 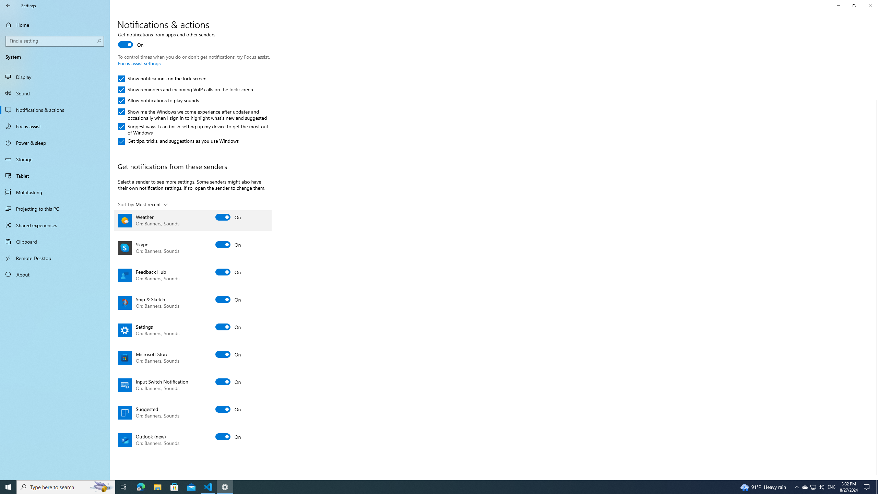 I want to click on Start, so click(x=8, y=487).